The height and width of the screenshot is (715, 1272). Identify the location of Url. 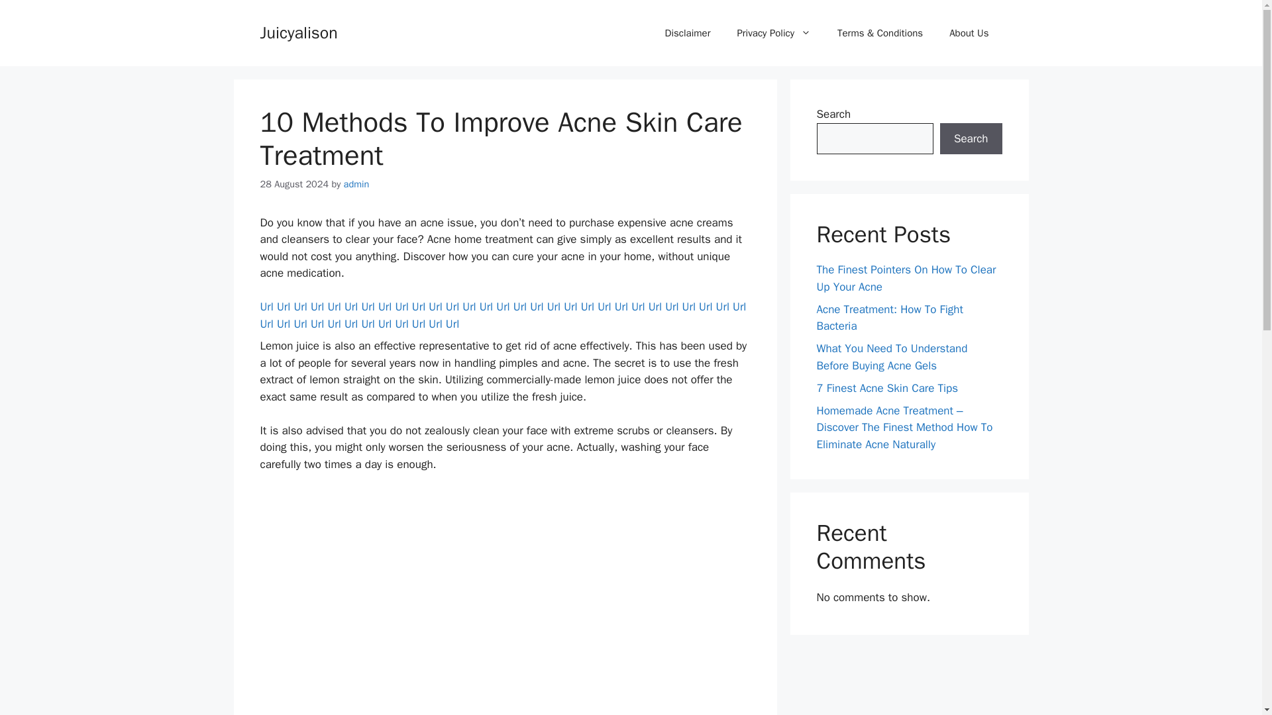
(266, 307).